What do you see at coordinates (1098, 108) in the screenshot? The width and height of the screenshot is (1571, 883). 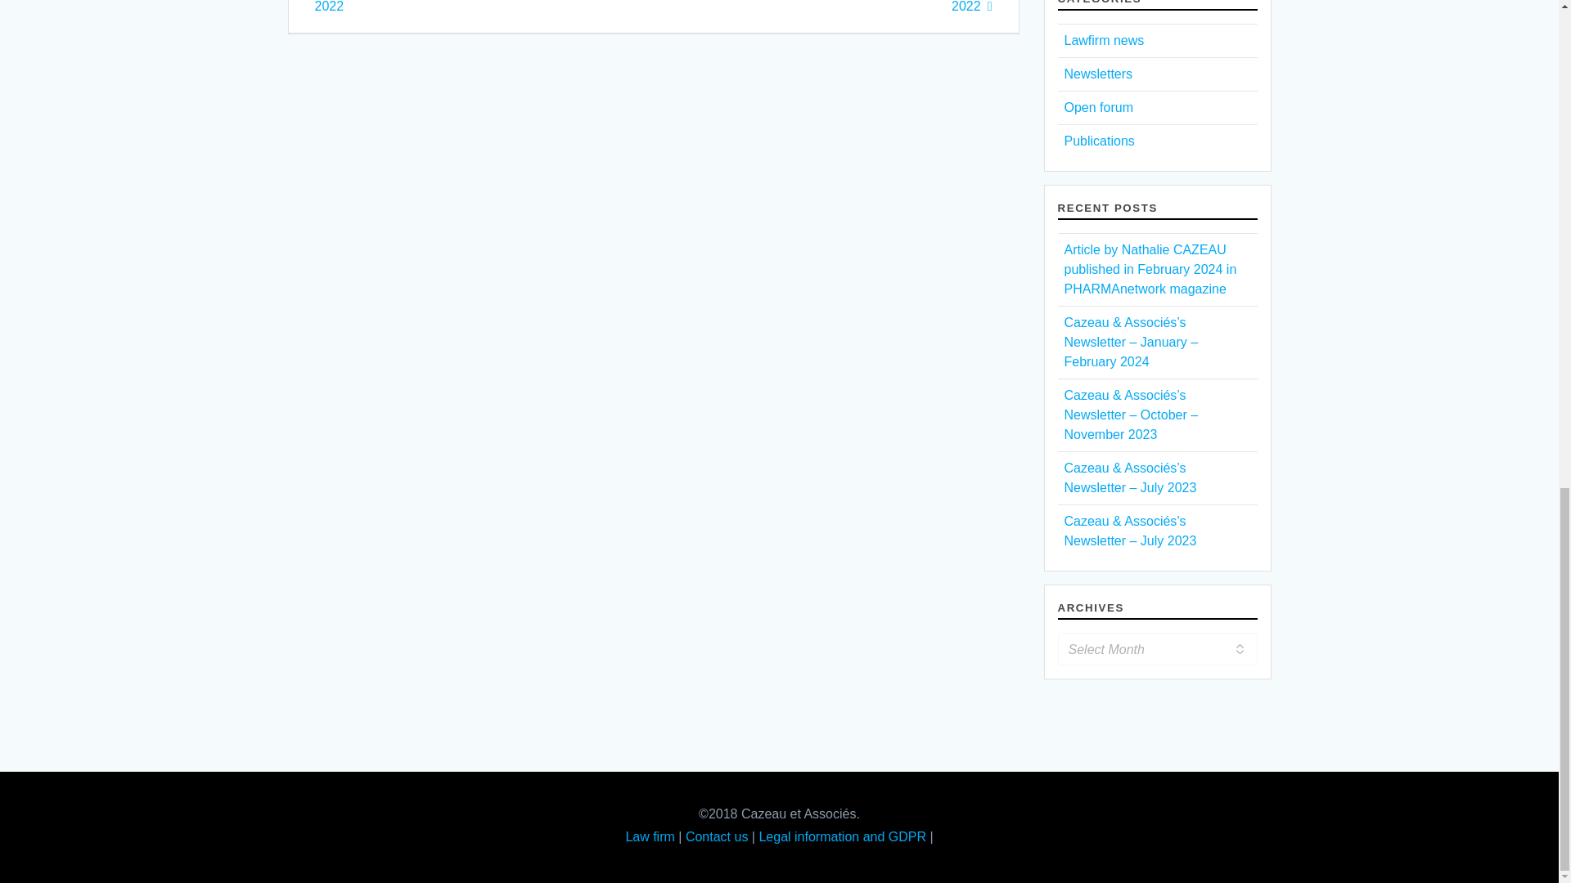 I see `Open forum` at bounding box center [1098, 108].